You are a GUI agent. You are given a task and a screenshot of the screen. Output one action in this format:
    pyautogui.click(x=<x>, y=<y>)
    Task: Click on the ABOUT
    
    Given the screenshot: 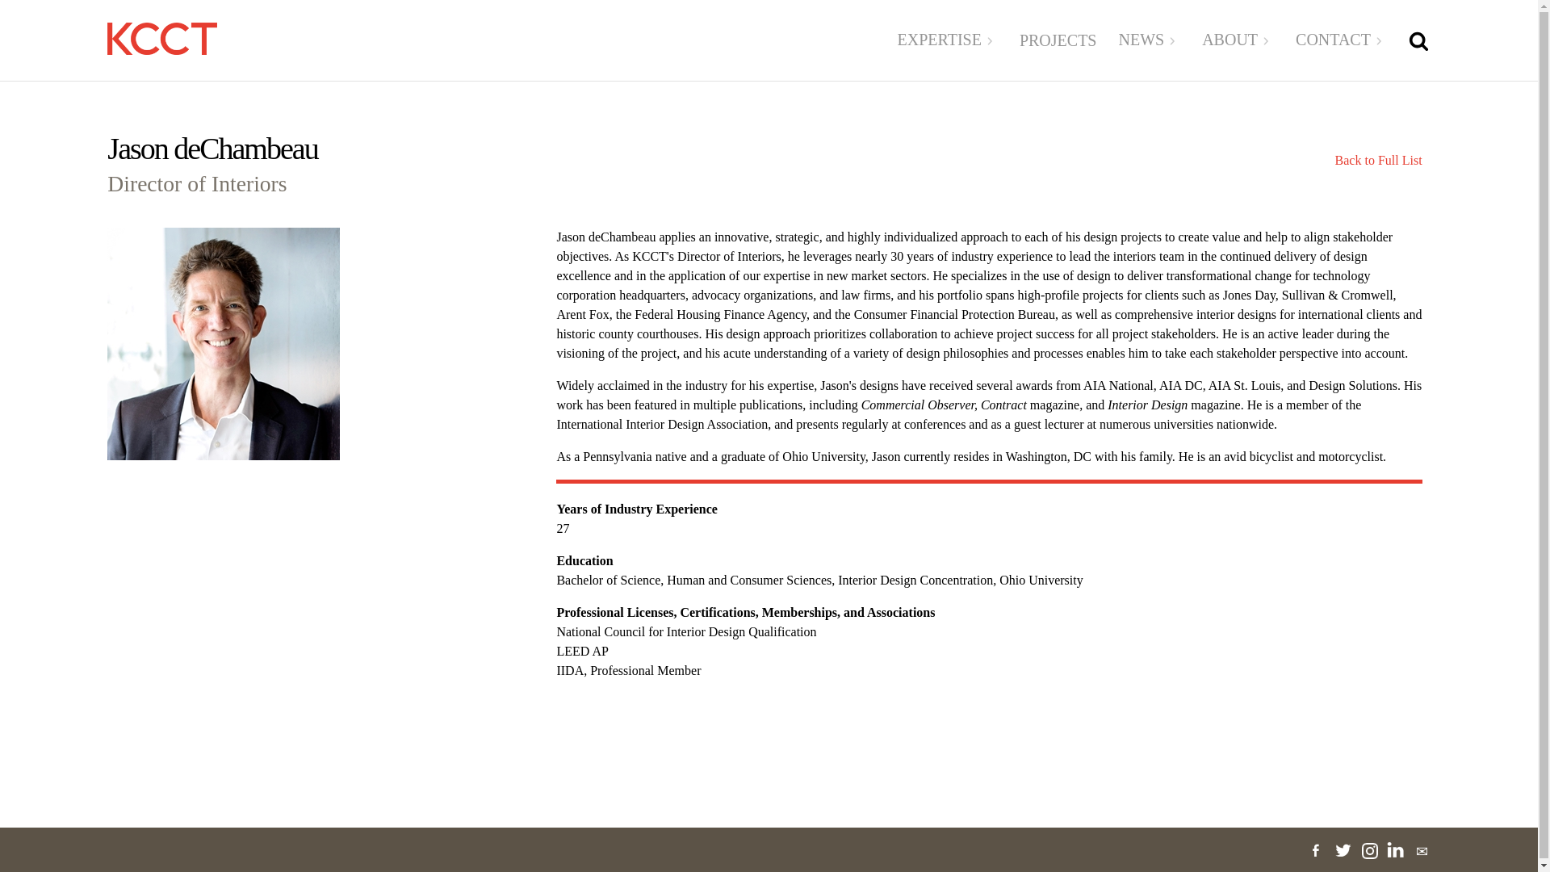 What is the action you would take?
    pyautogui.click(x=1238, y=40)
    